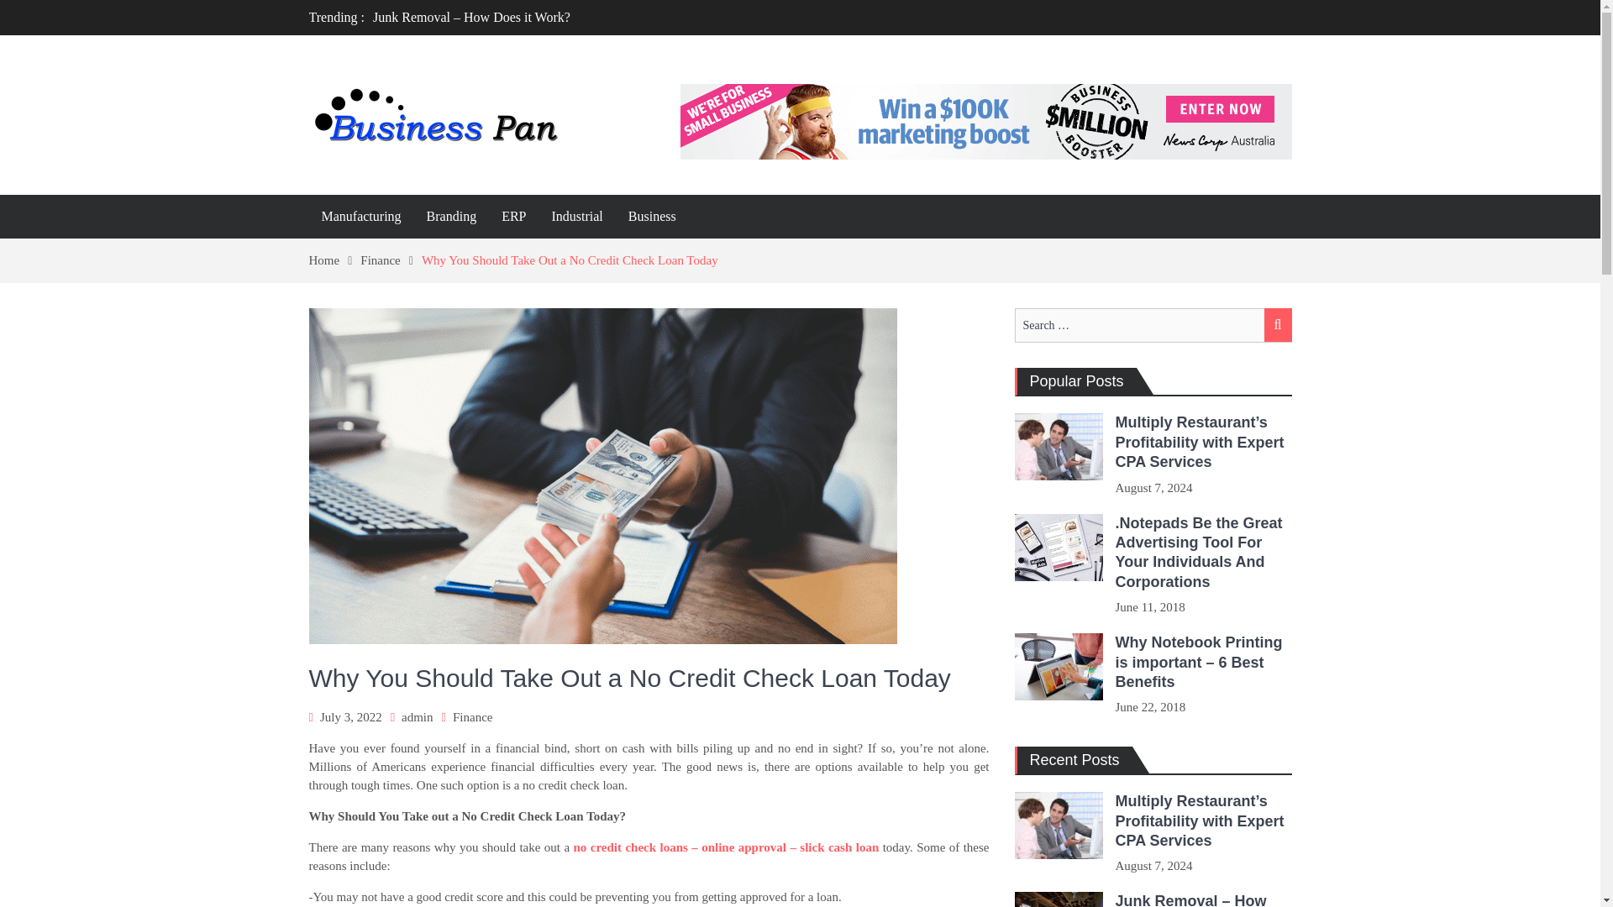 The height and width of the screenshot is (907, 1613). Describe the element at coordinates (390, 260) in the screenshot. I see `Finance` at that location.